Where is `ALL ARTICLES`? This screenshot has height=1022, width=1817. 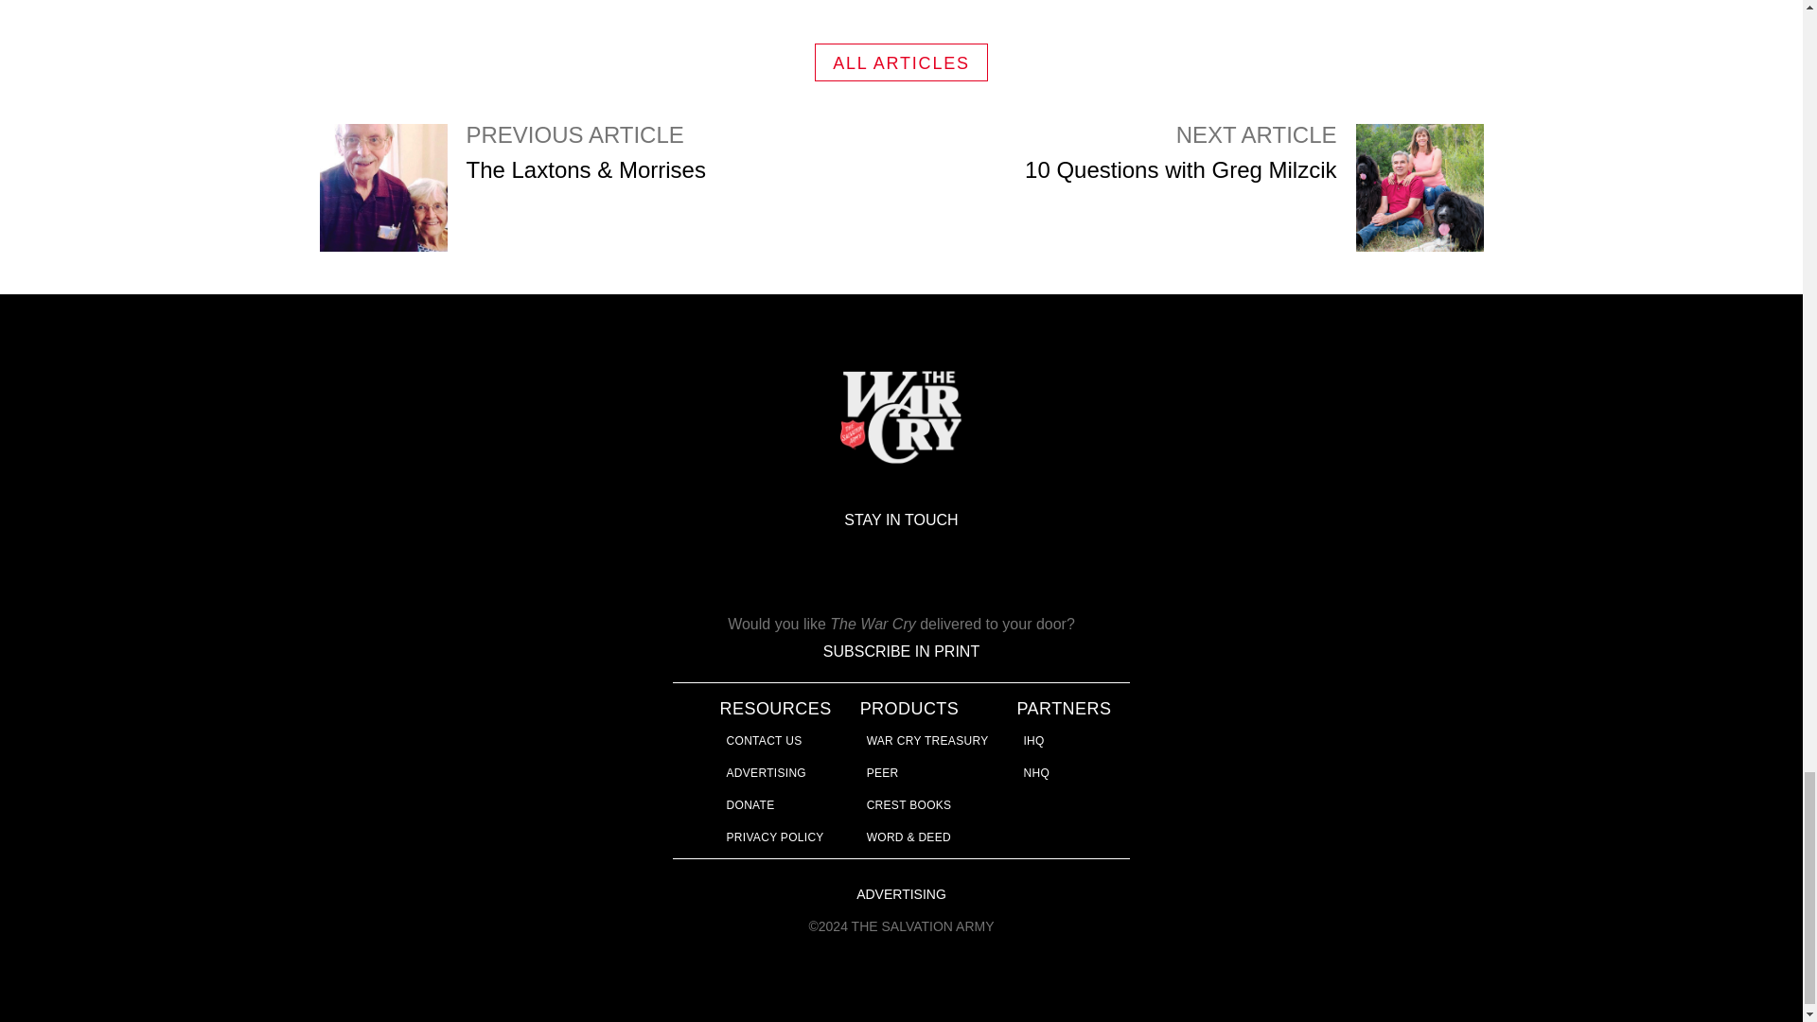 ALL ARTICLES is located at coordinates (901, 62).